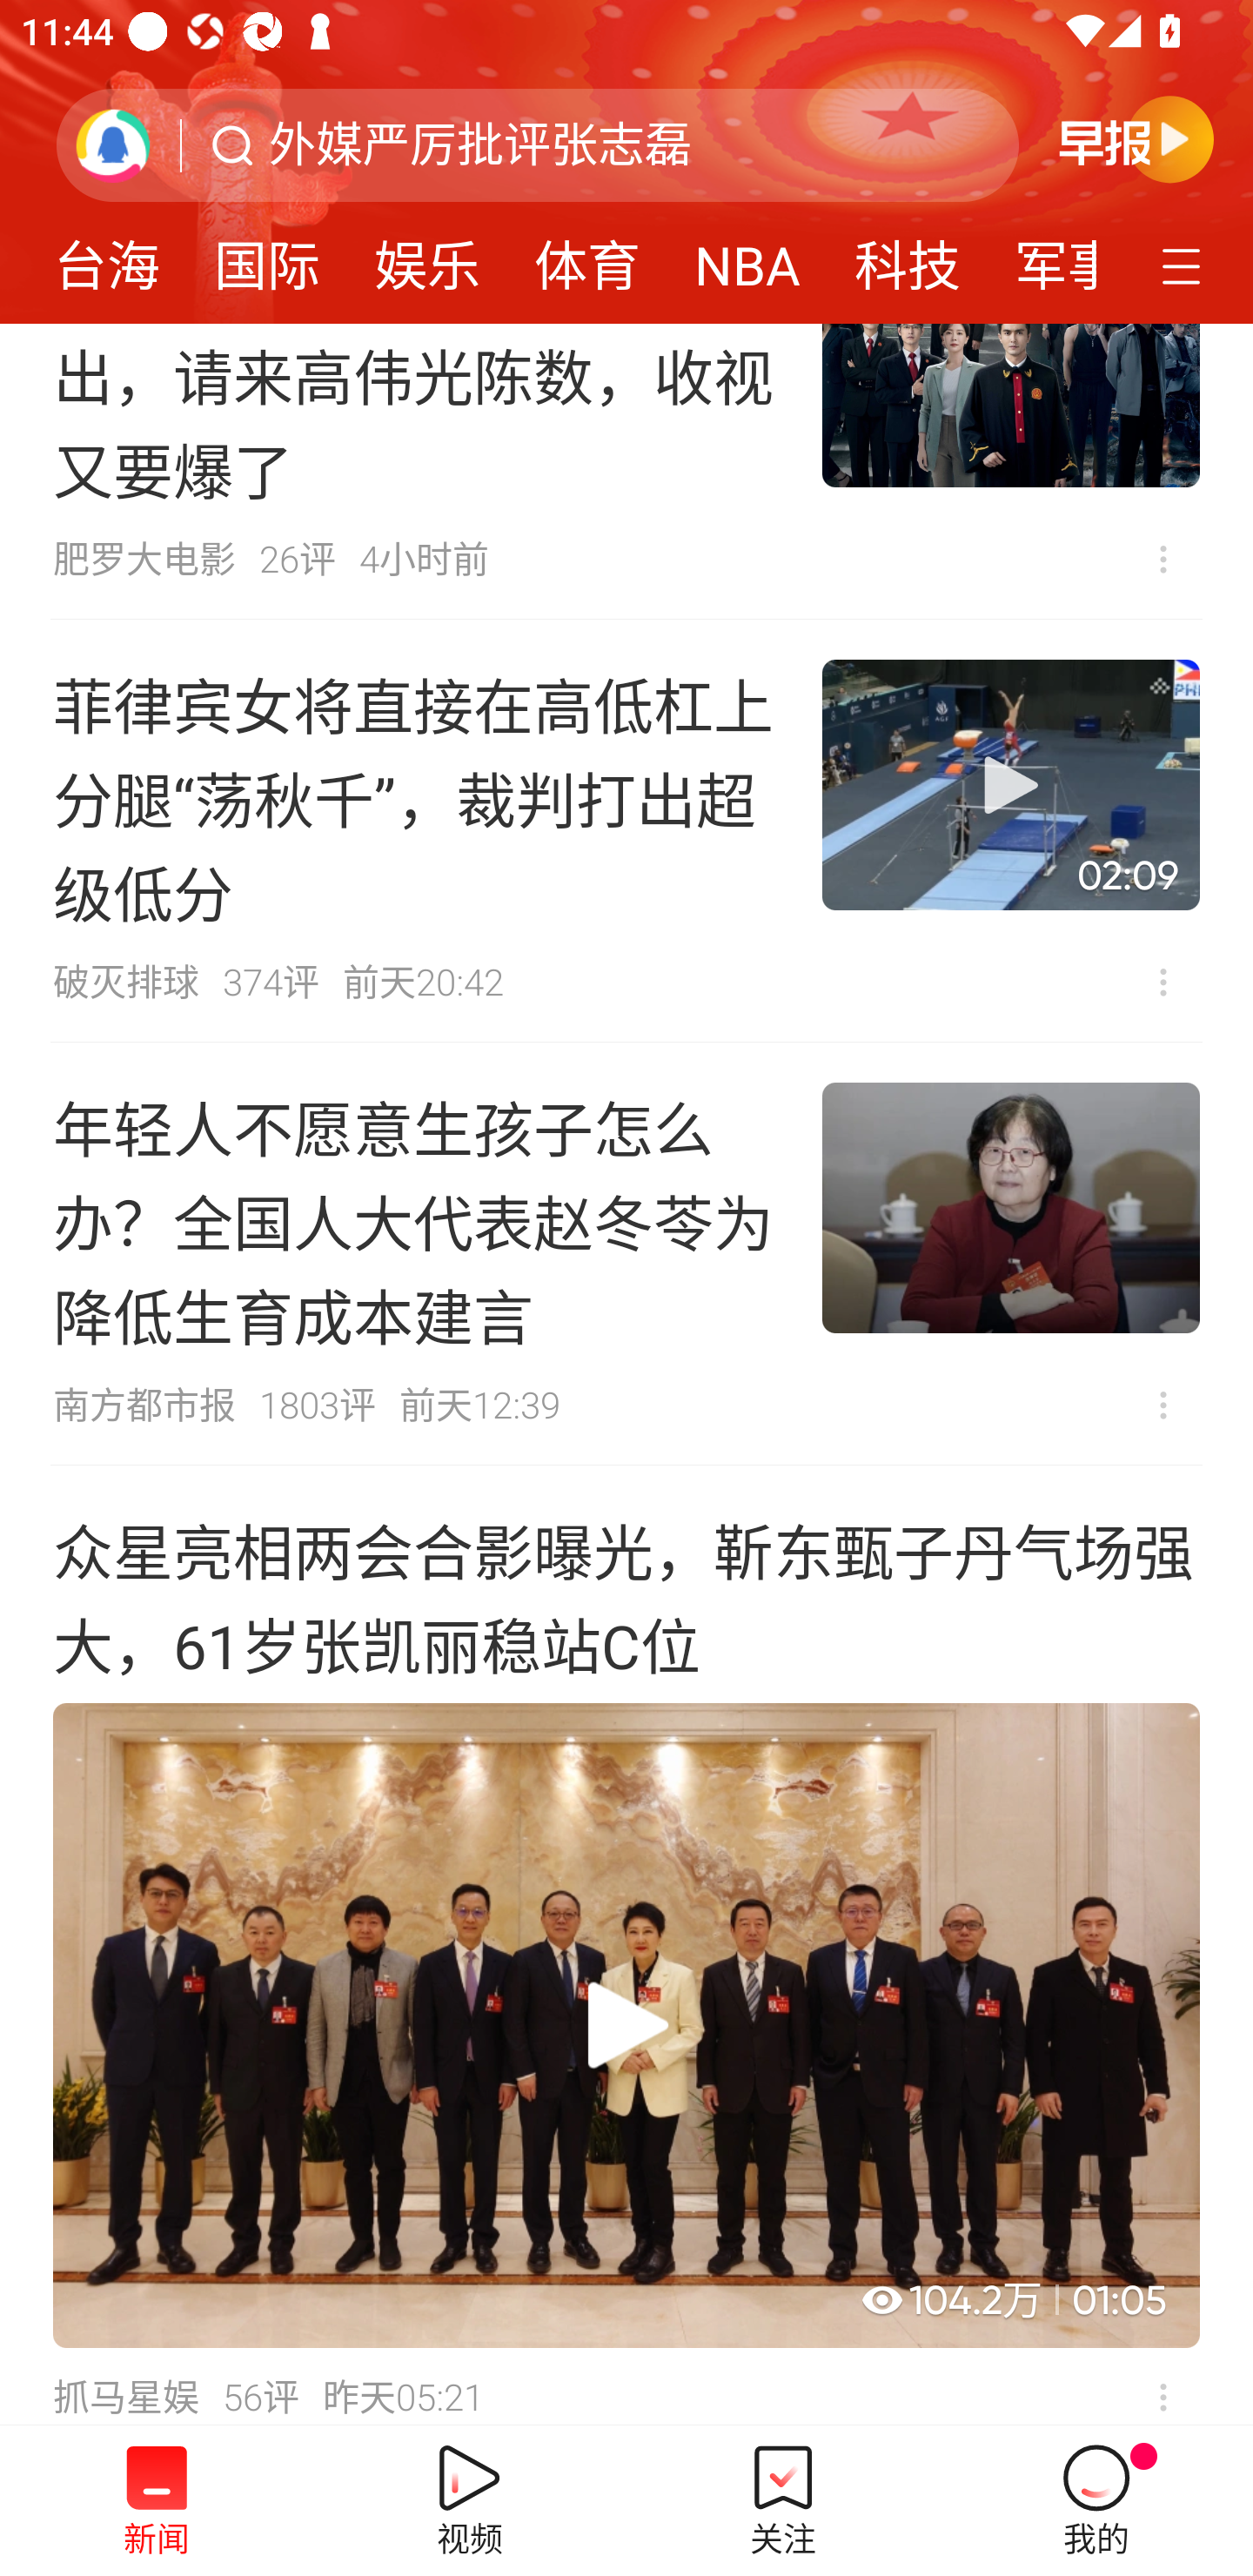 The height and width of the screenshot is (2576, 1253). What do you see at coordinates (1185, 264) in the screenshot?
I see ` 定制频道` at bounding box center [1185, 264].